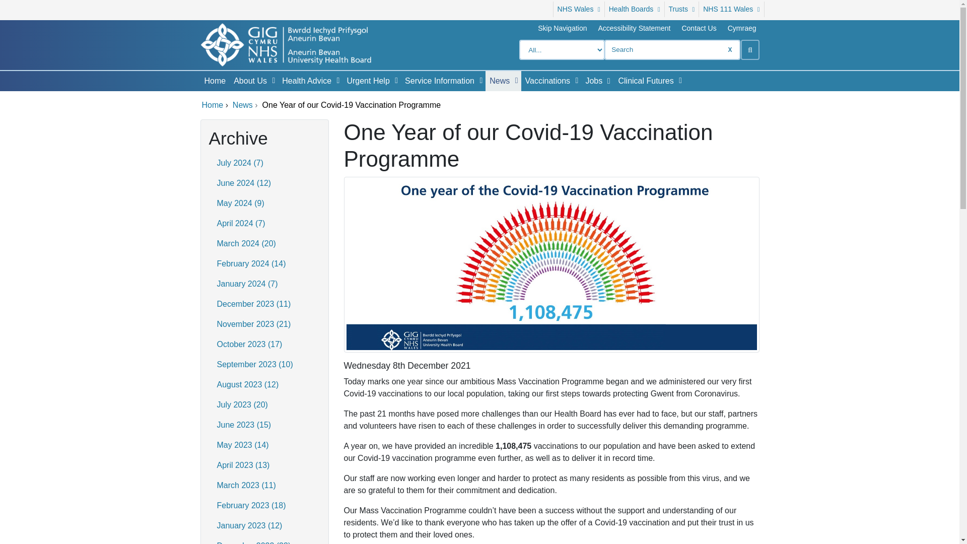 This screenshot has height=544, width=967. I want to click on NHS 111 Wales, so click(731, 9).